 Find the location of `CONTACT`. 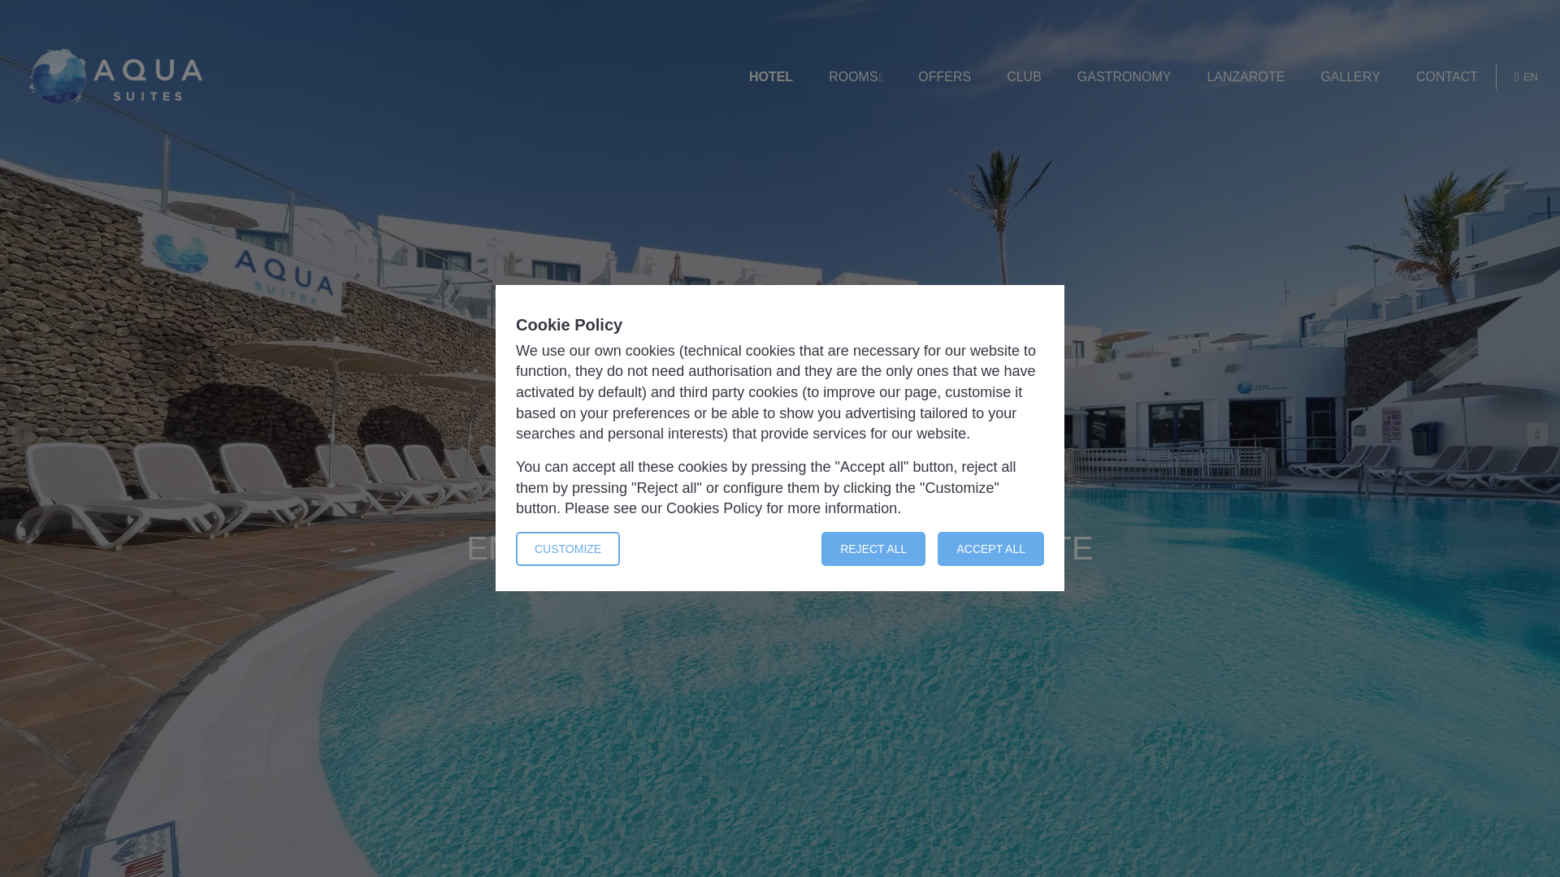

CONTACT is located at coordinates (1446, 77).